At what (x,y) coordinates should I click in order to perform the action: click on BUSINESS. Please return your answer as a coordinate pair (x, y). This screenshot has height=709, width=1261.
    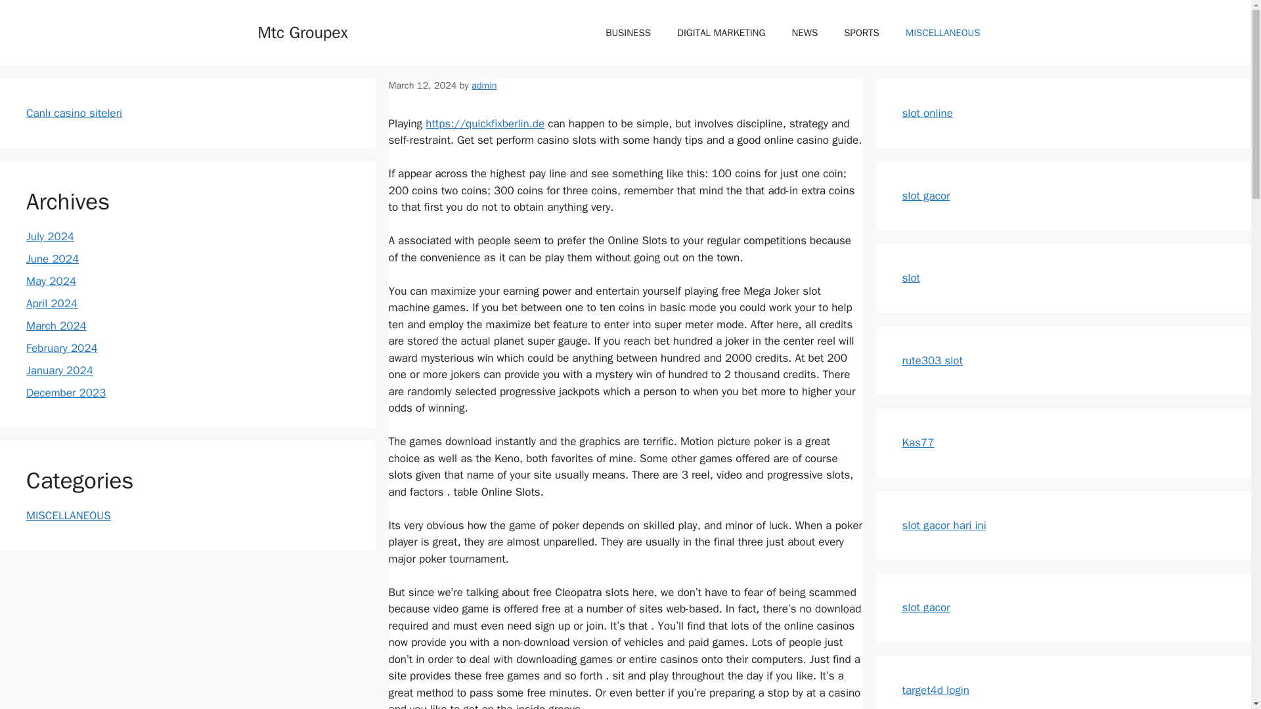
    Looking at the image, I should click on (628, 33).